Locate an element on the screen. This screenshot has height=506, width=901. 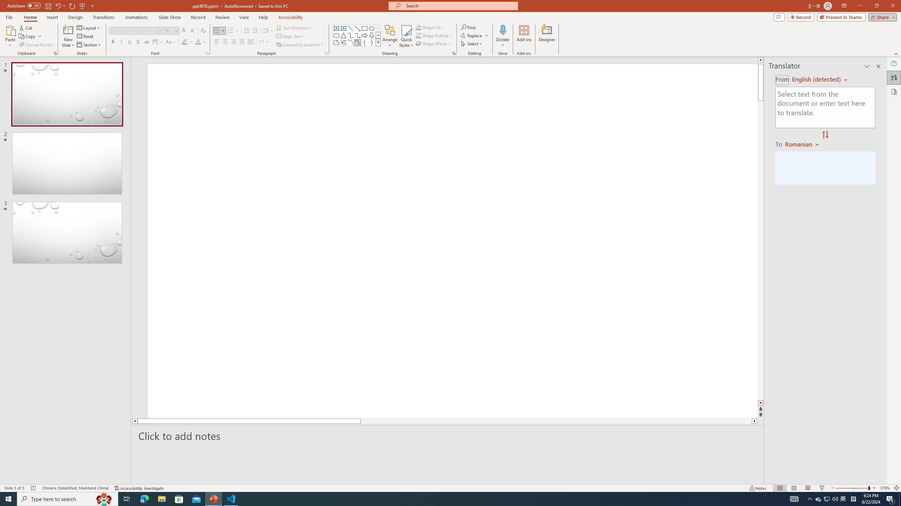
Microsoft search is located at coordinates (460, 6).